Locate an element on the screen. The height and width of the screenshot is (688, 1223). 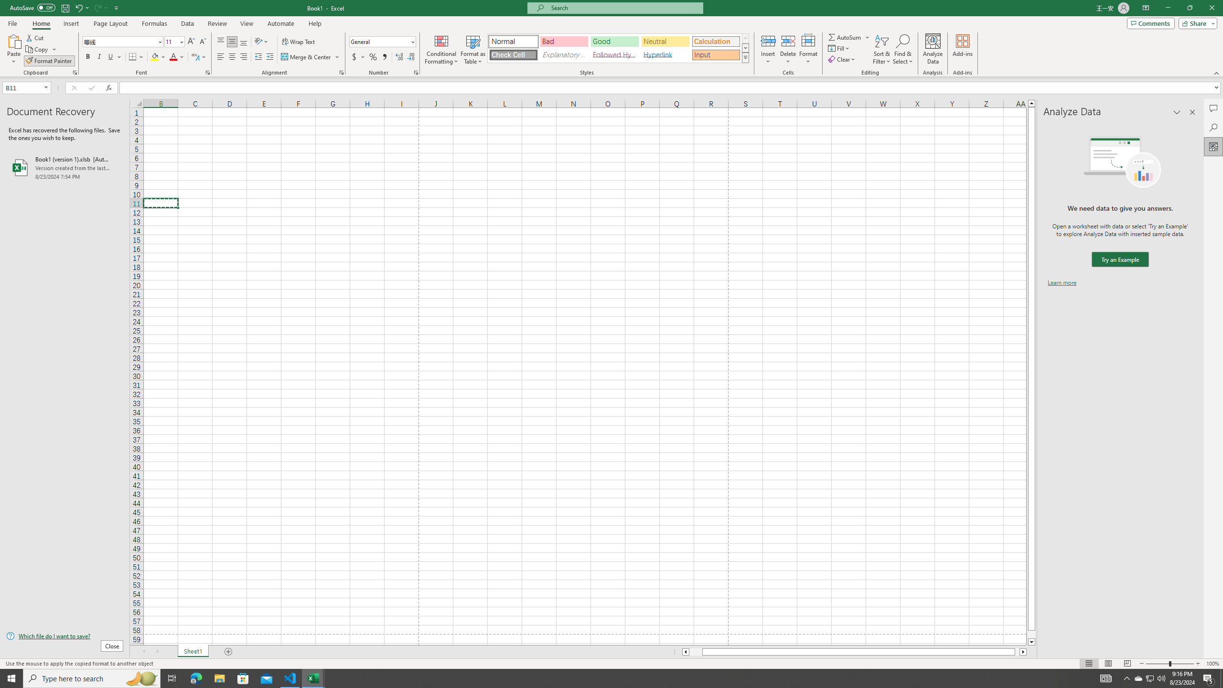
Decrease Decimal is located at coordinates (411, 57).